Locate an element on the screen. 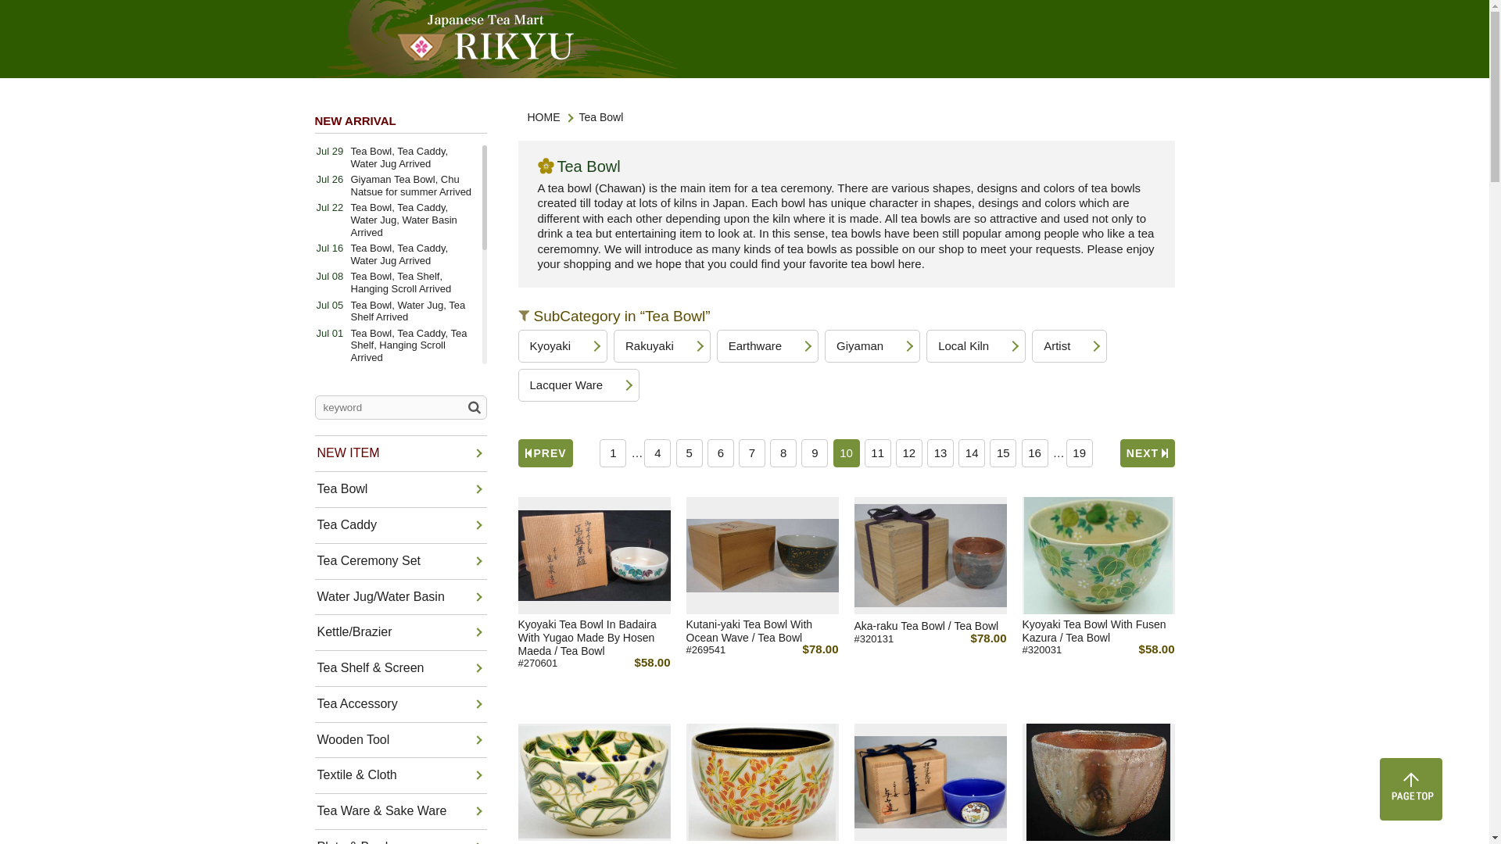 The image size is (1501, 844). 13 is located at coordinates (940, 453).